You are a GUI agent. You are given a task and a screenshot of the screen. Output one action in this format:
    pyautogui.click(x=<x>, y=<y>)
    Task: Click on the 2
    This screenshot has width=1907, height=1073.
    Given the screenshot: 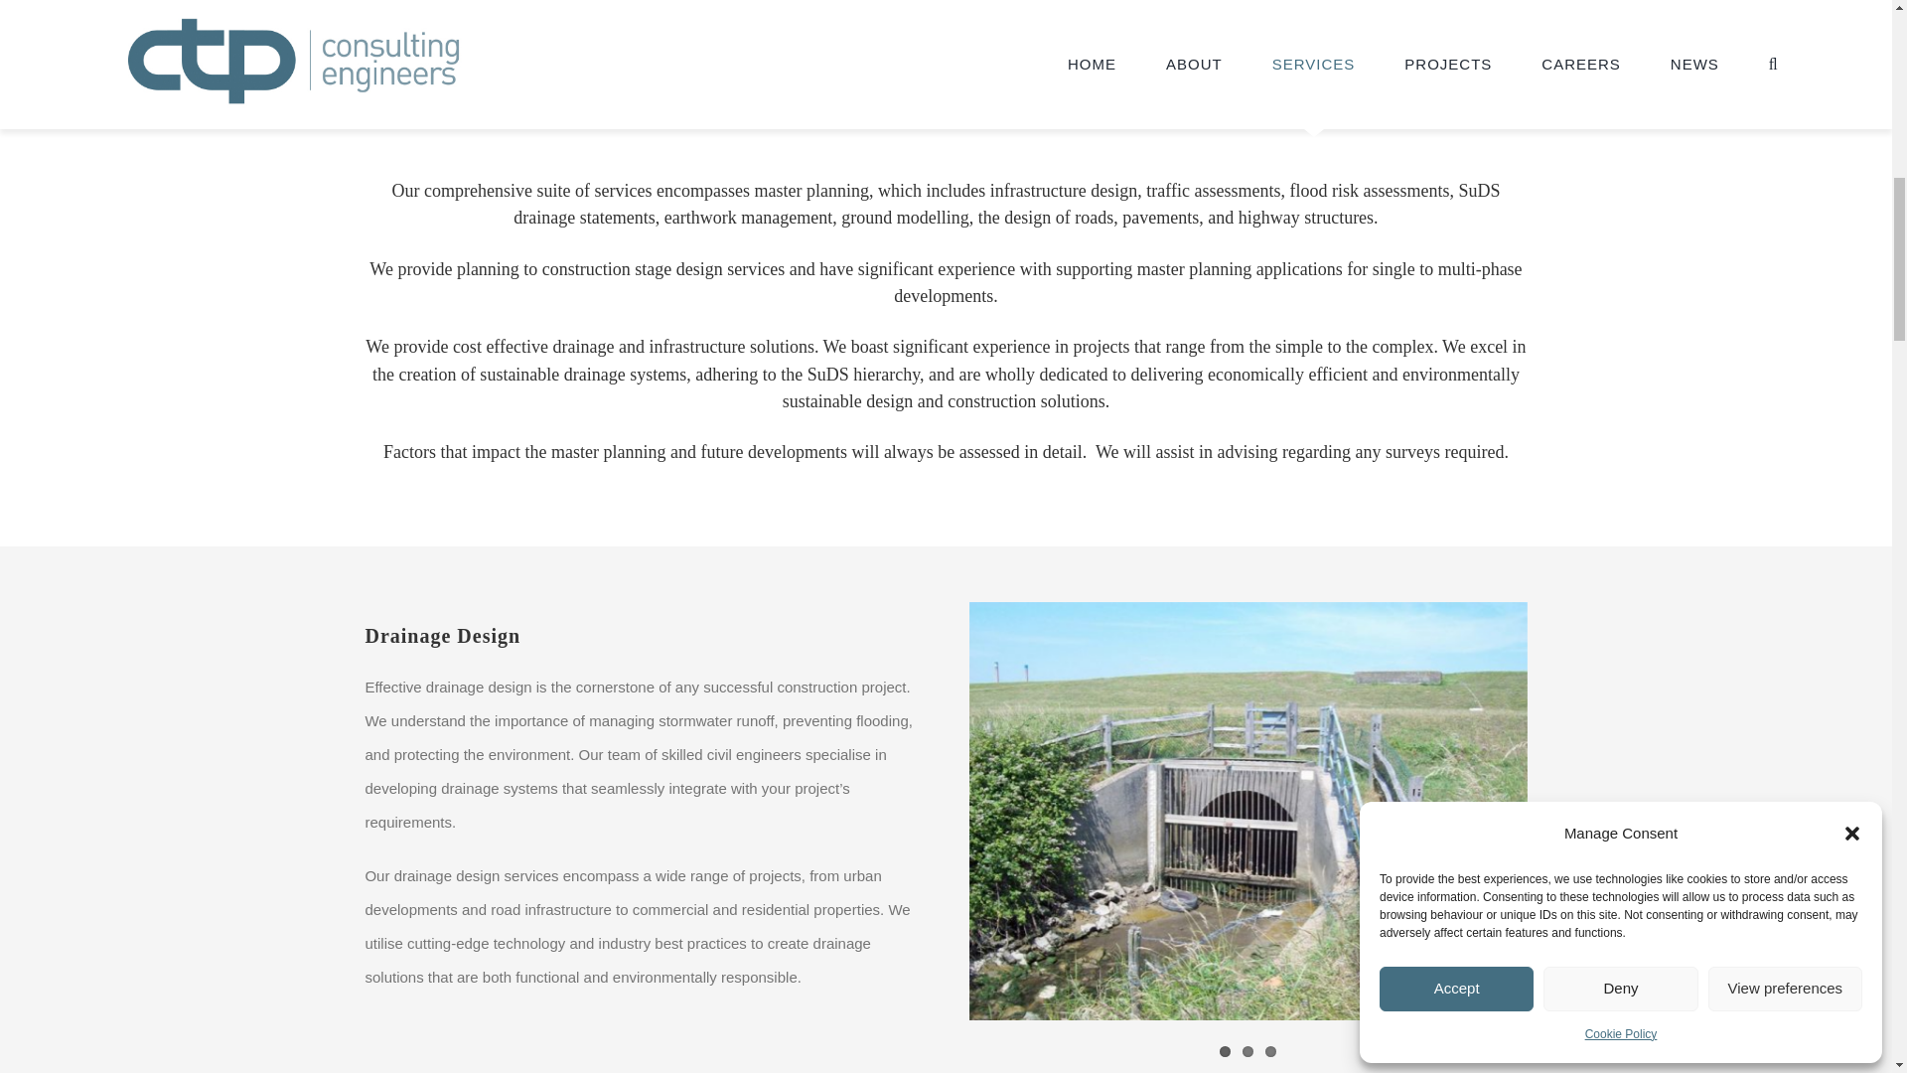 What is the action you would take?
    pyautogui.click(x=1247, y=1051)
    